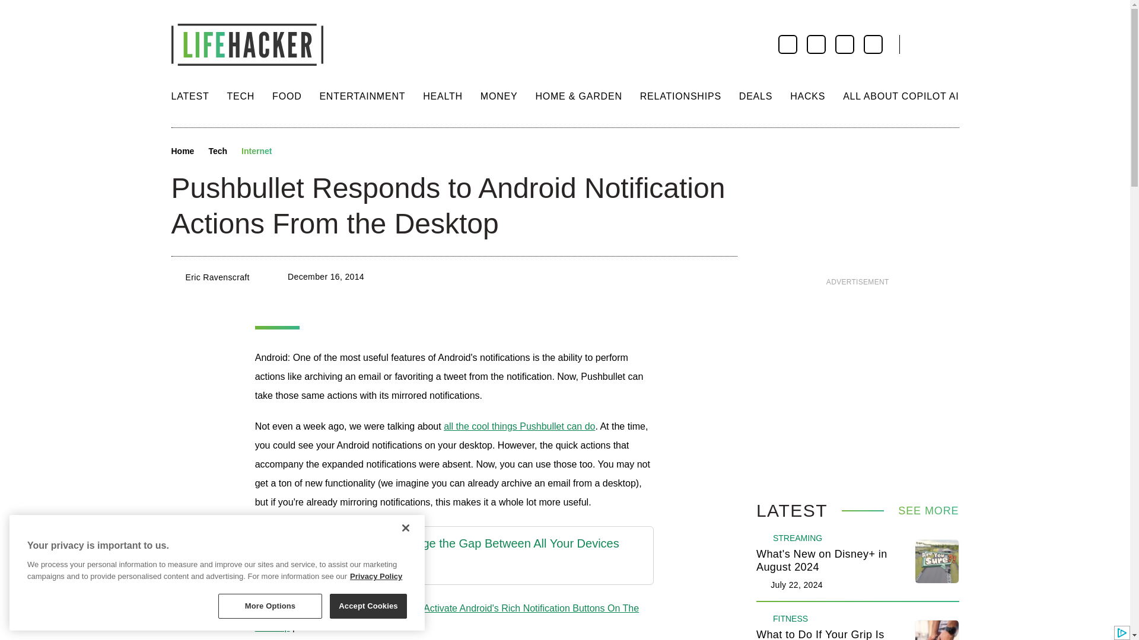 The height and width of the screenshot is (640, 1139). I want to click on FOOD, so click(287, 96).